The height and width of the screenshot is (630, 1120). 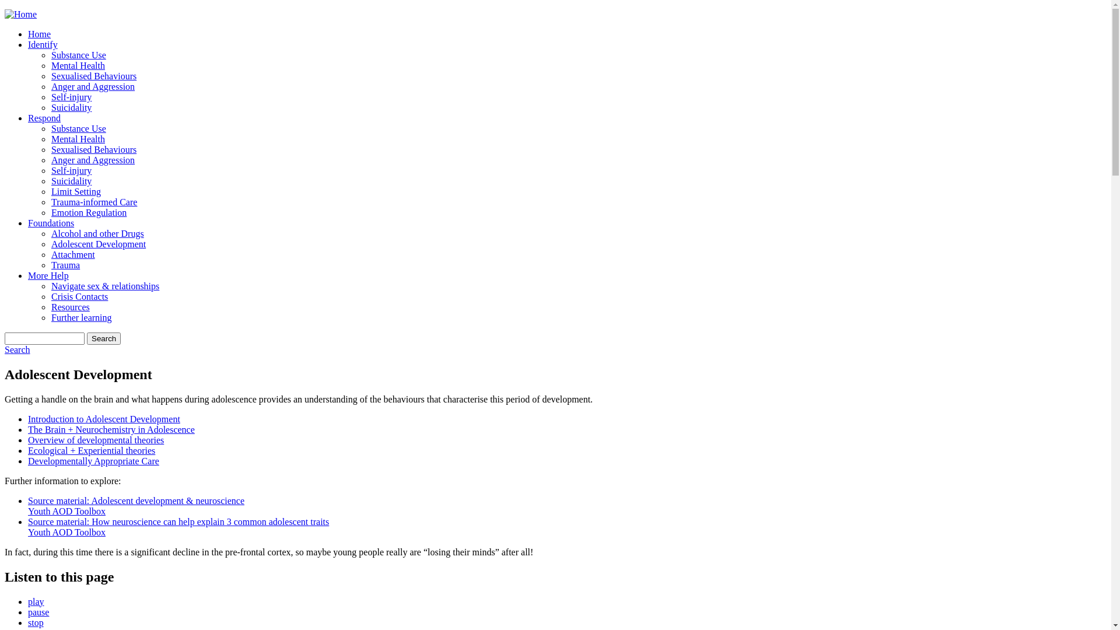 What do you see at coordinates (21, 14) in the screenshot?
I see `Home` at bounding box center [21, 14].